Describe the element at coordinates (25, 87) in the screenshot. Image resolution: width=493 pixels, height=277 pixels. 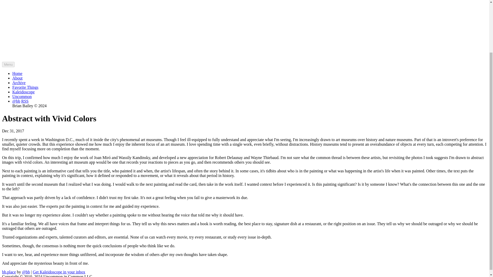
I see `Favorite Things` at that location.